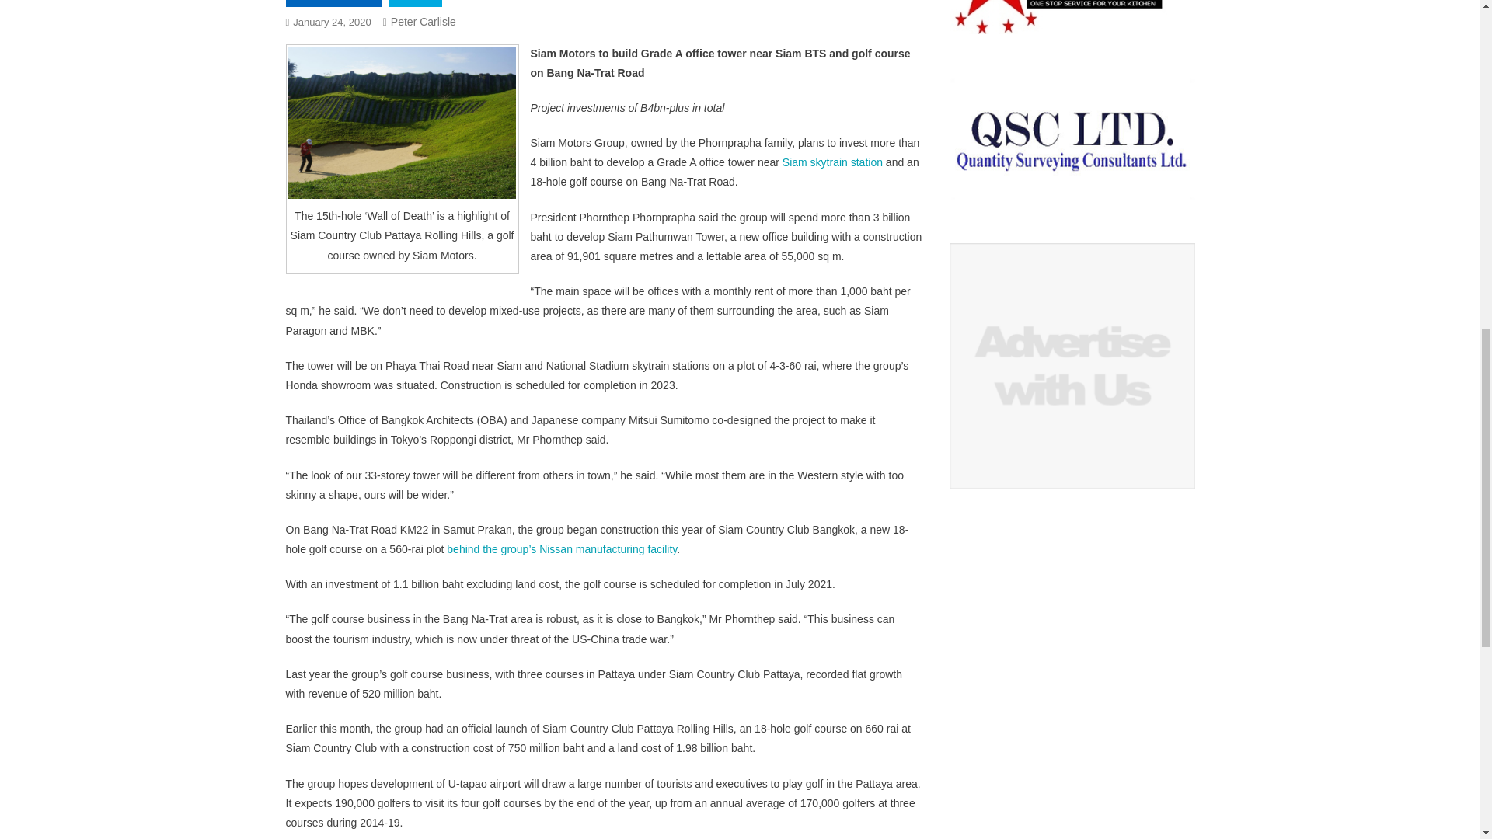 The width and height of the screenshot is (1492, 839). I want to click on January 24, 2020, so click(331, 22).